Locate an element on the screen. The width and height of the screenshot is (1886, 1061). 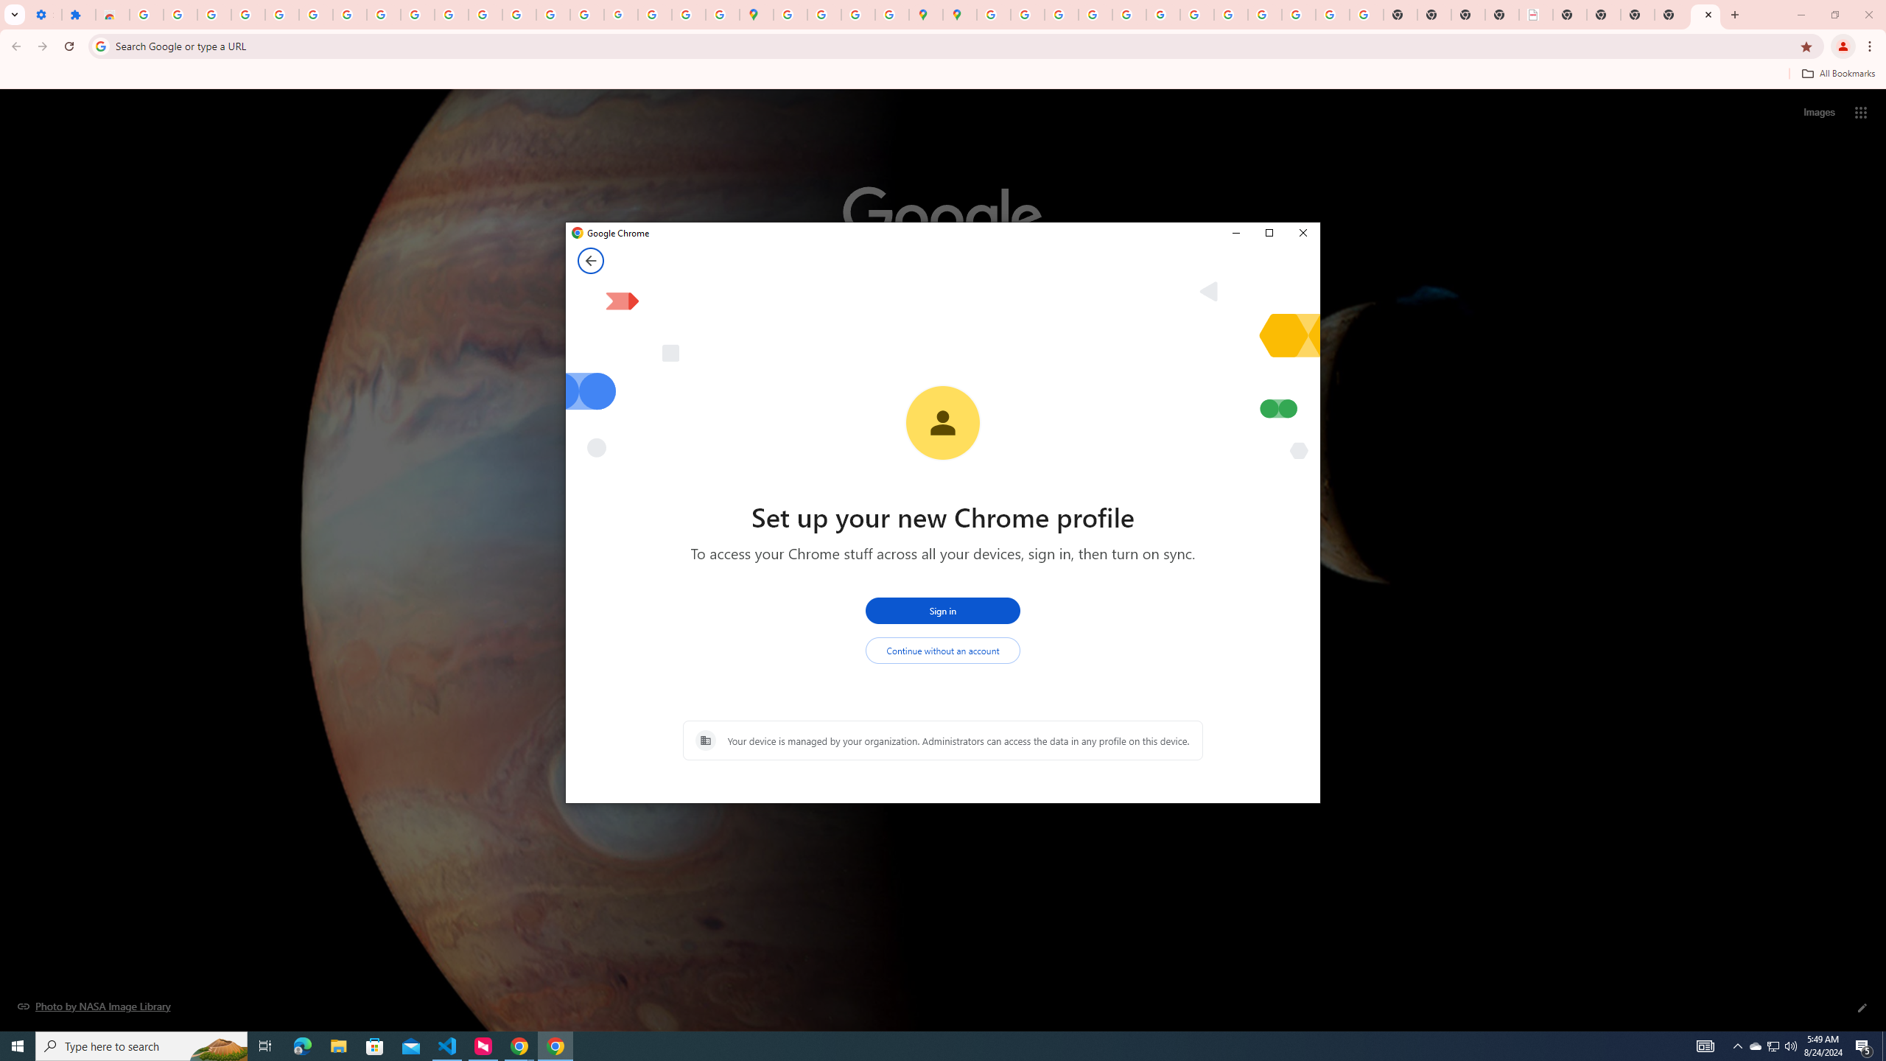
Maximize is located at coordinates (1269, 234).